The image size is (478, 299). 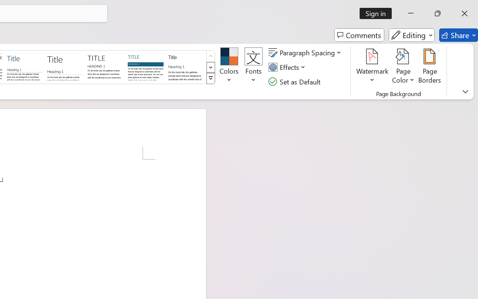 I want to click on Page Color, so click(x=403, y=67).